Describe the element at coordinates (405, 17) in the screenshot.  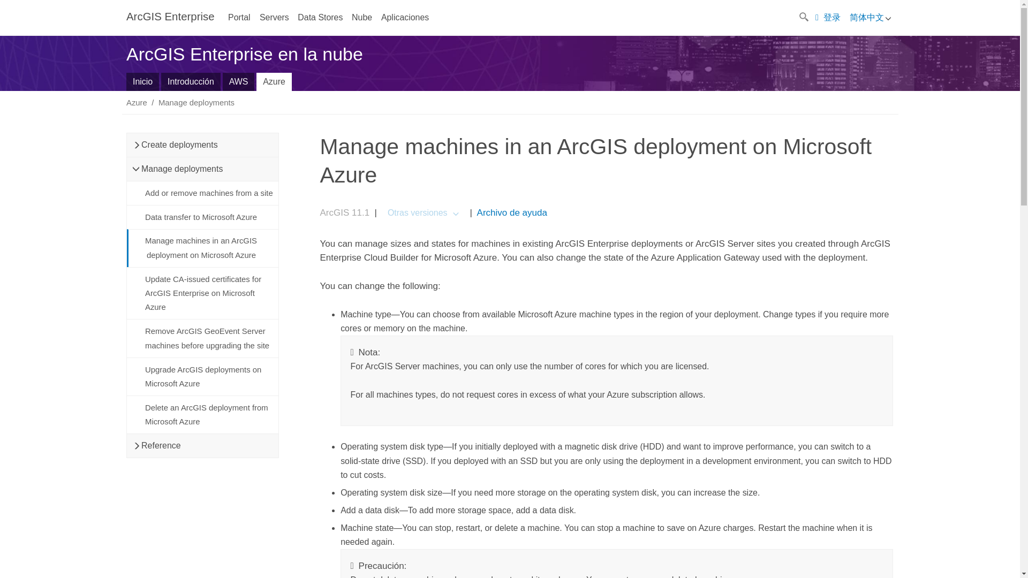
I see `Aplicaciones` at that location.